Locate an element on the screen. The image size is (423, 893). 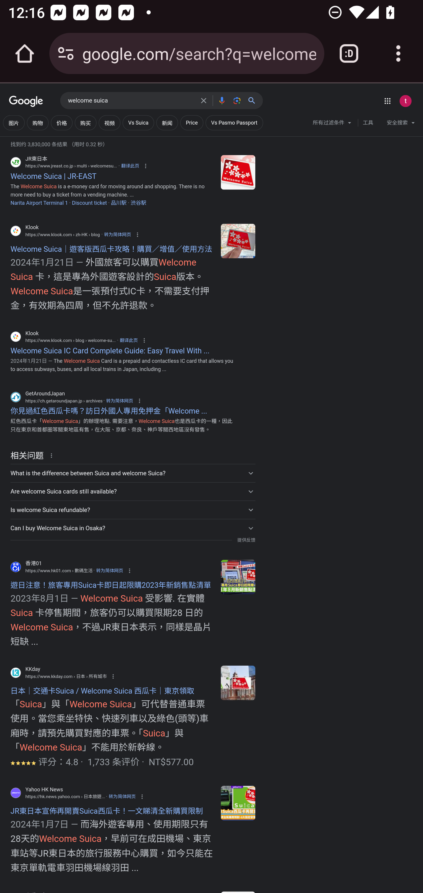
渋谷駅 is located at coordinates (138, 203).